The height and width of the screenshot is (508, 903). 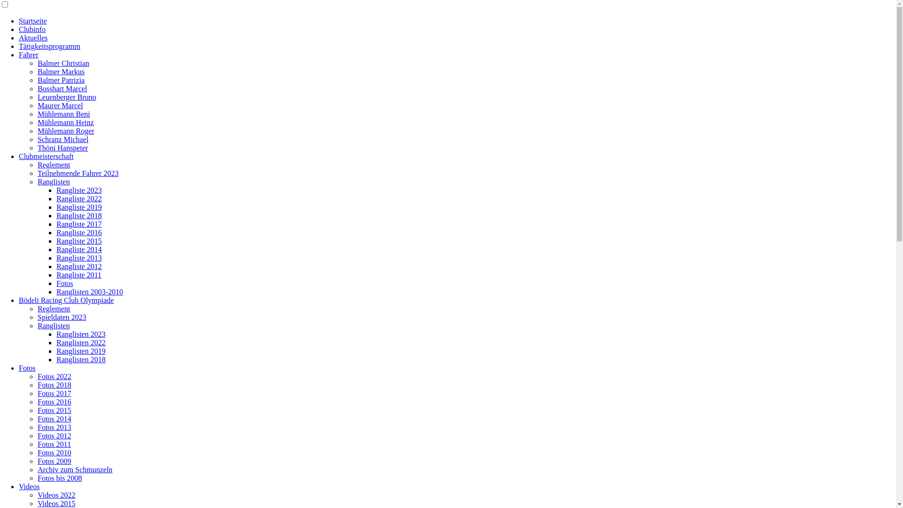 What do you see at coordinates (61, 71) in the screenshot?
I see `Balmer Markus` at bounding box center [61, 71].